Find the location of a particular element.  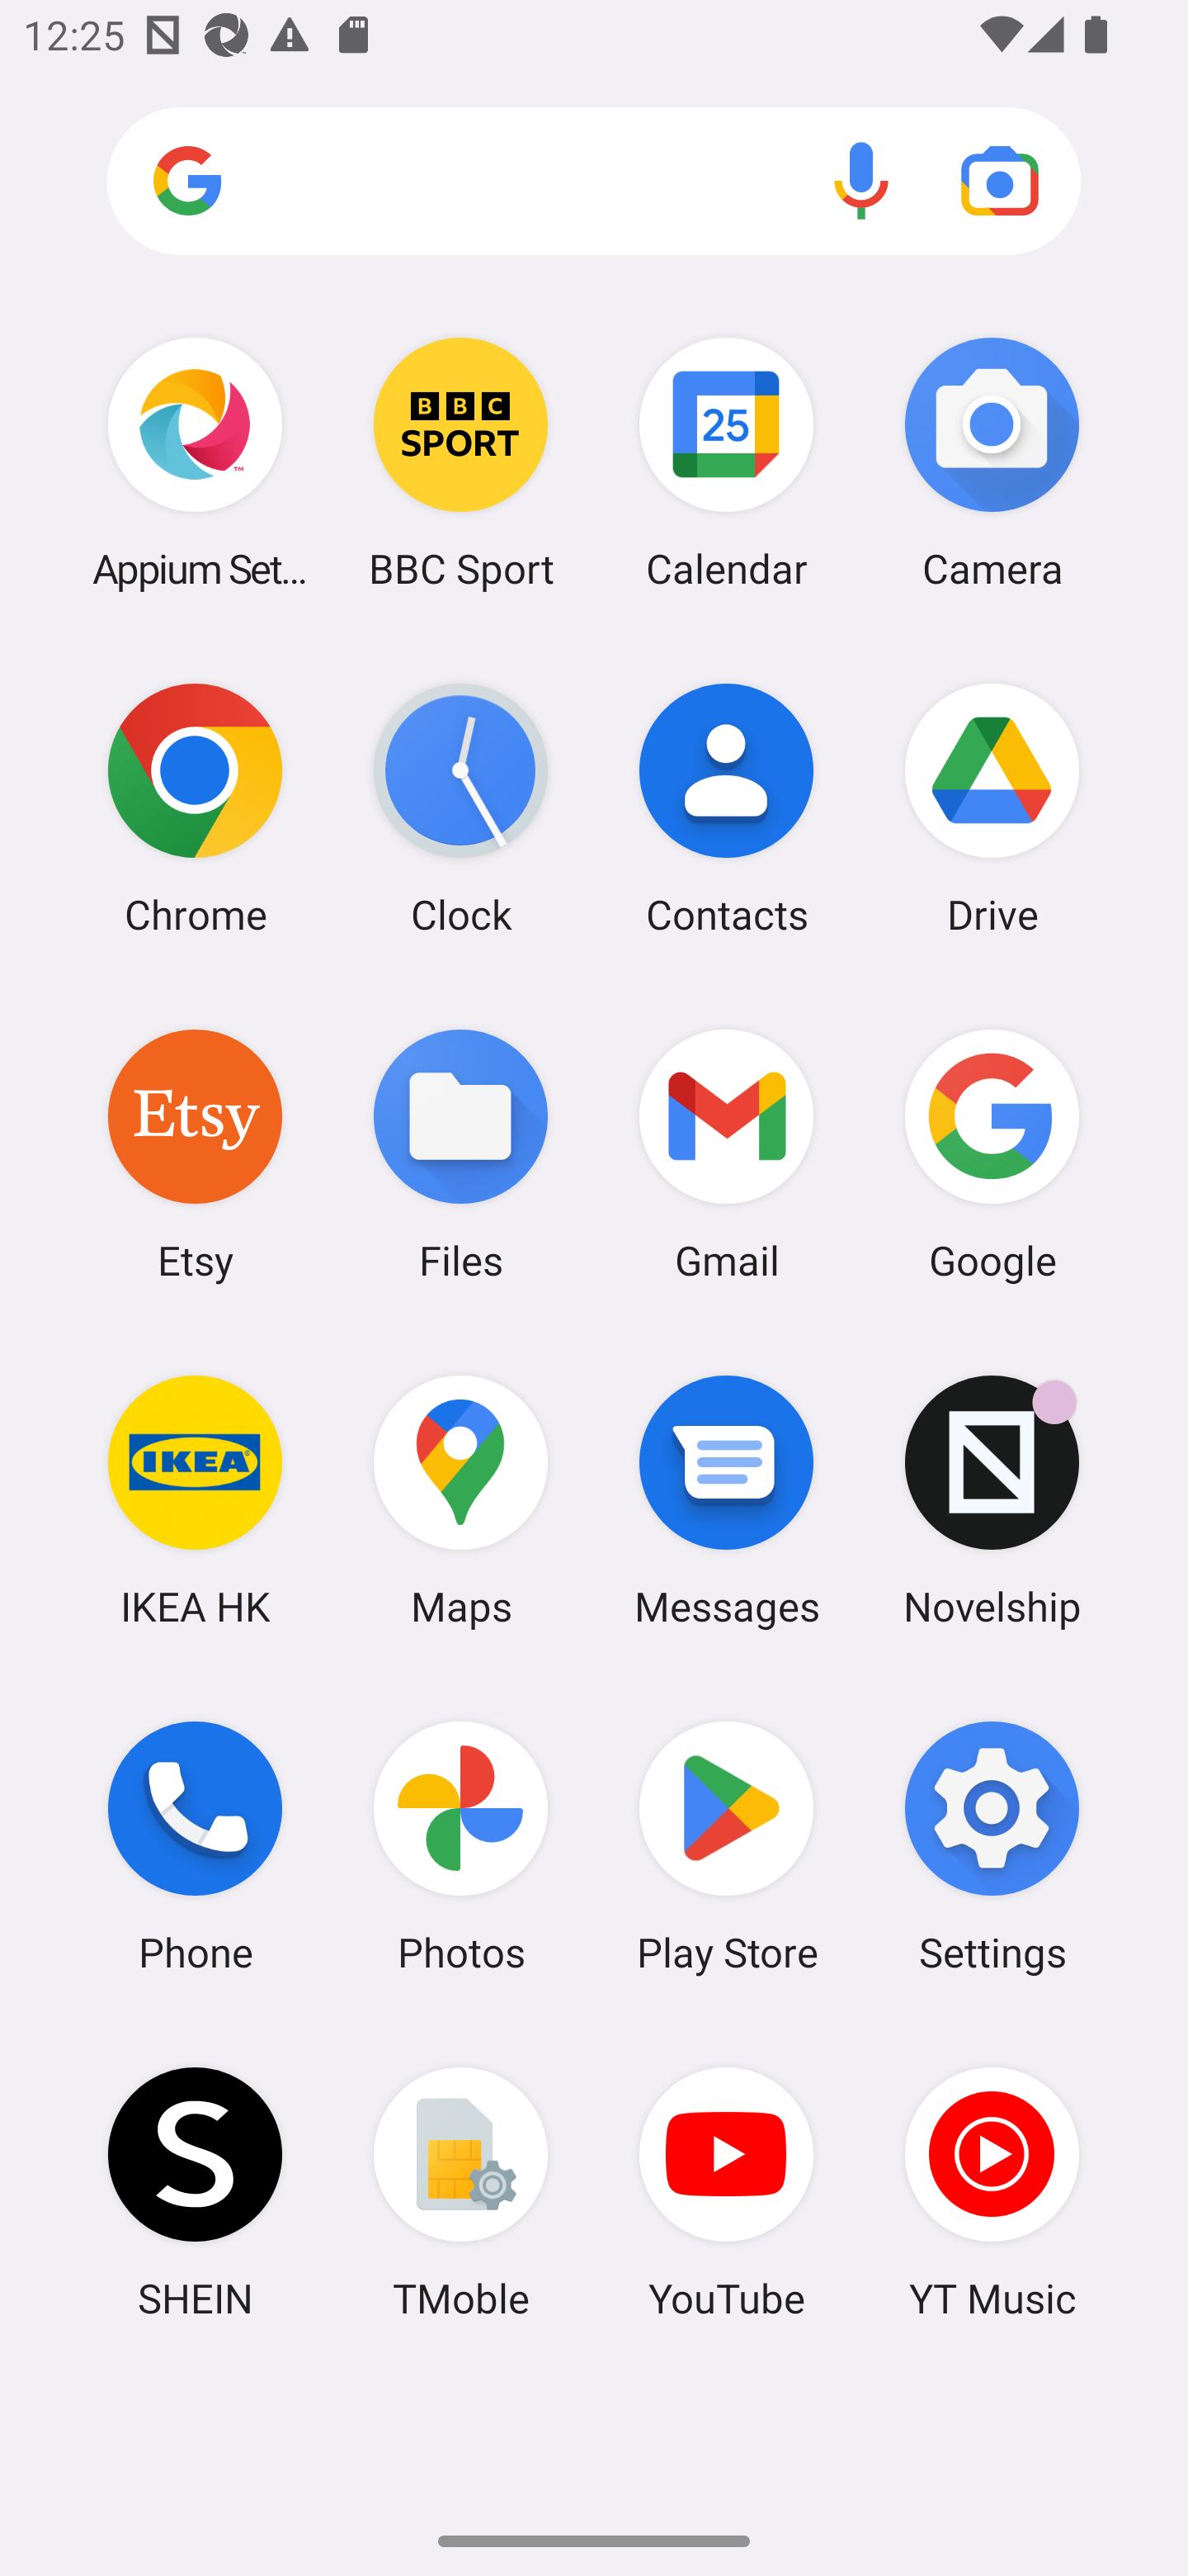

Phone is located at coordinates (195, 1847).